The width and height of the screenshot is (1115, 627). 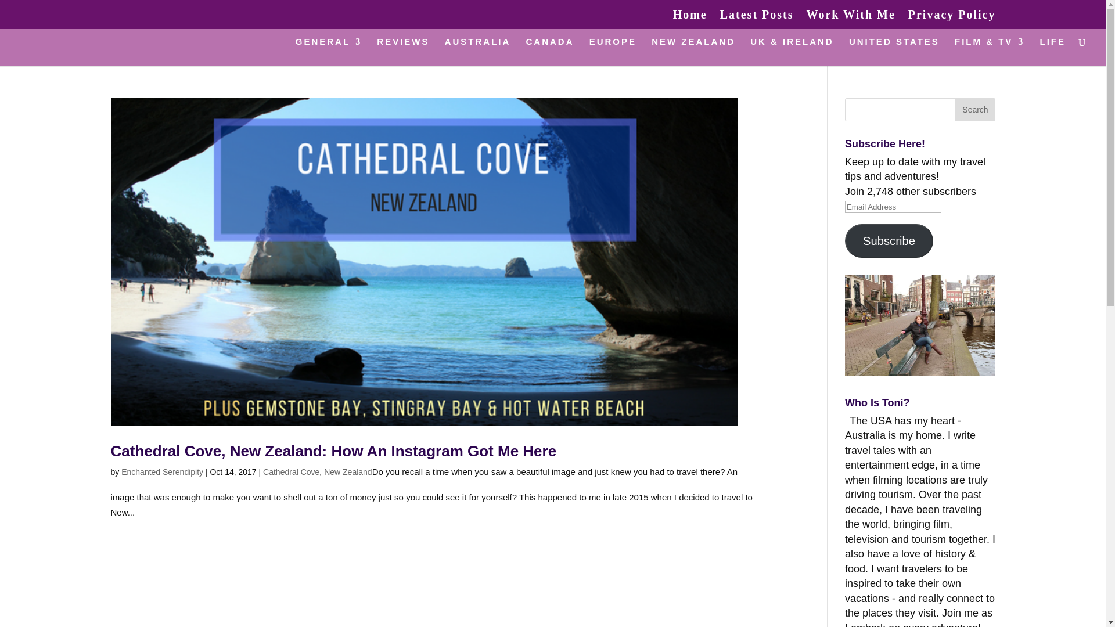 What do you see at coordinates (348, 471) in the screenshot?
I see `New Zealand` at bounding box center [348, 471].